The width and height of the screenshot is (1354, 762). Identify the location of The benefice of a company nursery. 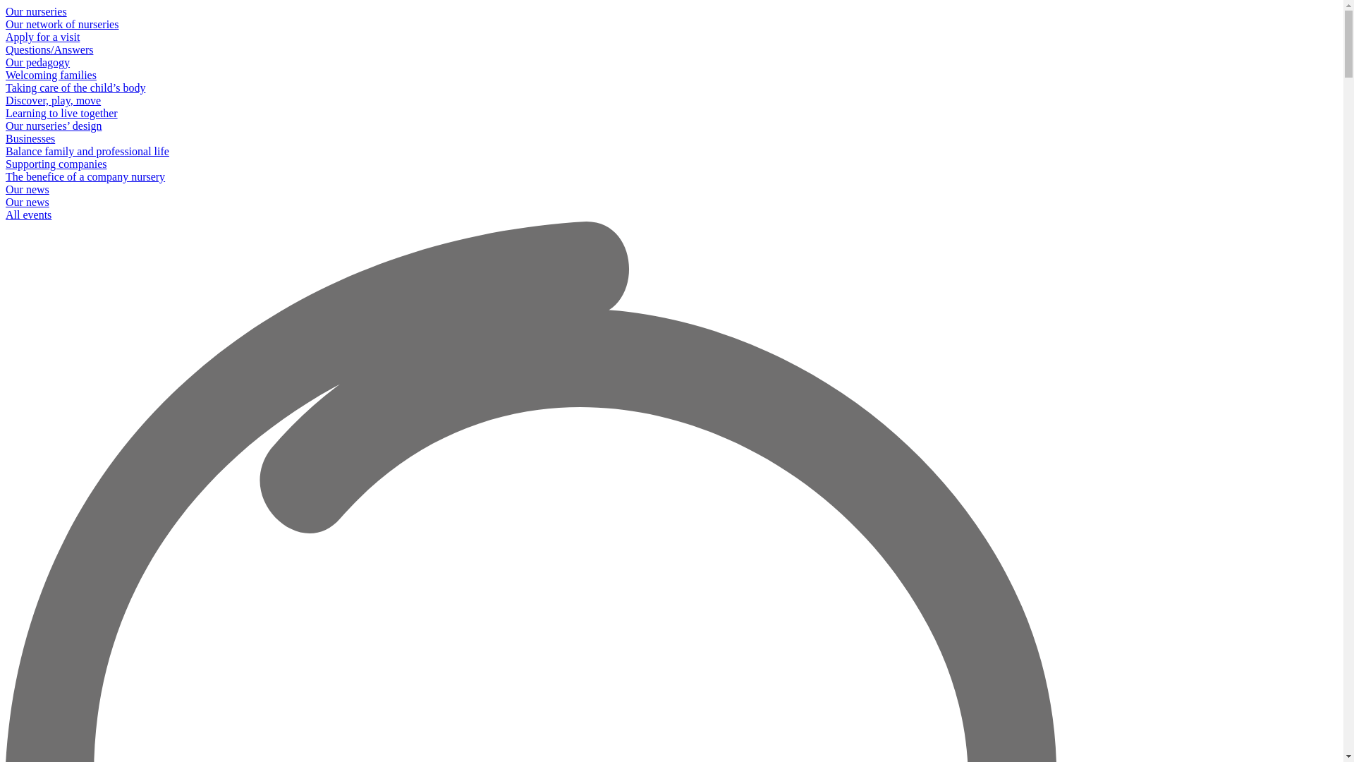
(671, 177).